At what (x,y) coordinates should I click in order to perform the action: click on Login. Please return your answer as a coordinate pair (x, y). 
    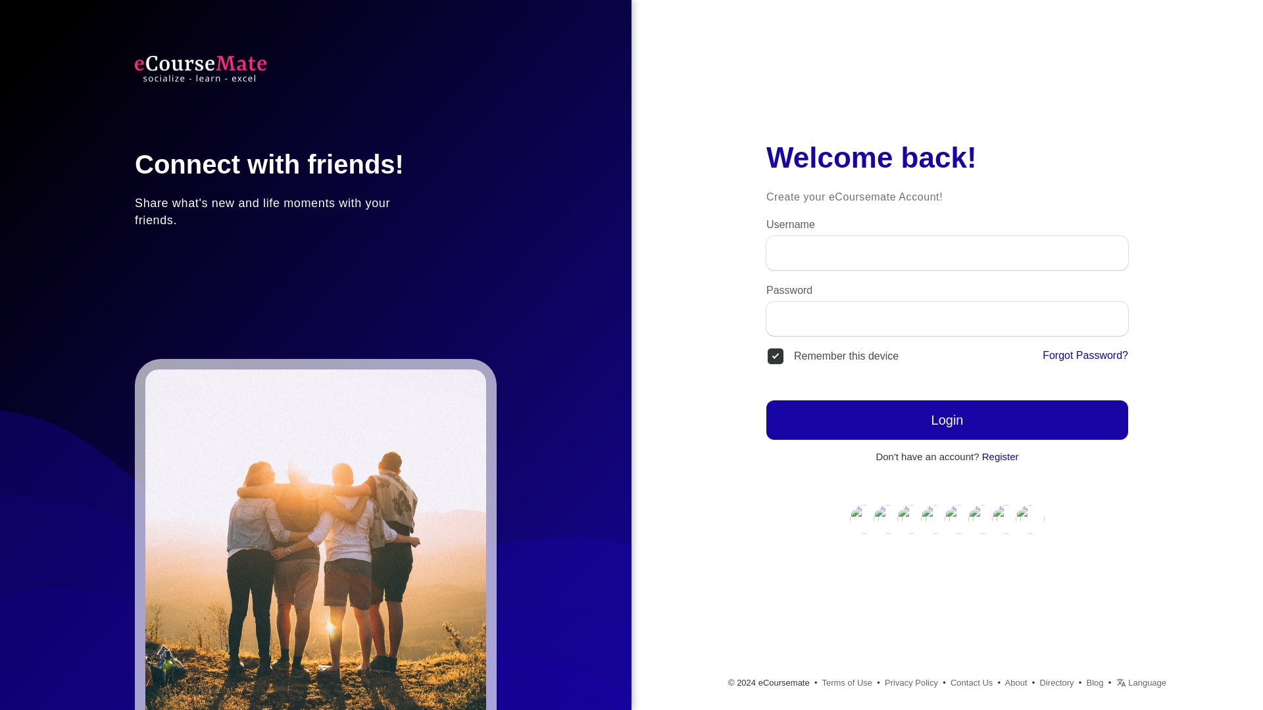
    Looking at the image, I should click on (947, 419).